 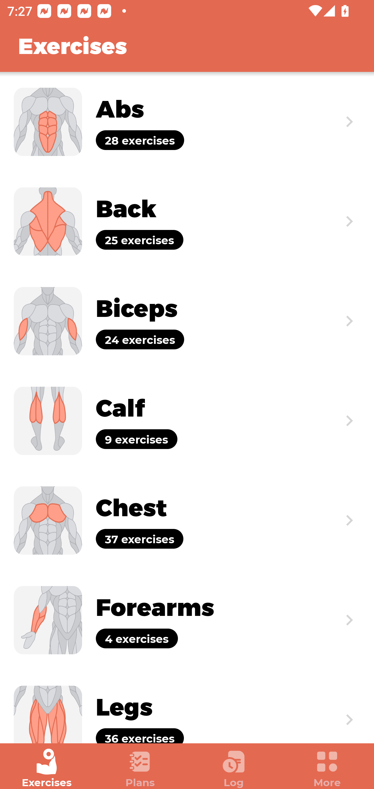 What do you see at coordinates (327, 768) in the screenshot?
I see `More` at bounding box center [327, 768].